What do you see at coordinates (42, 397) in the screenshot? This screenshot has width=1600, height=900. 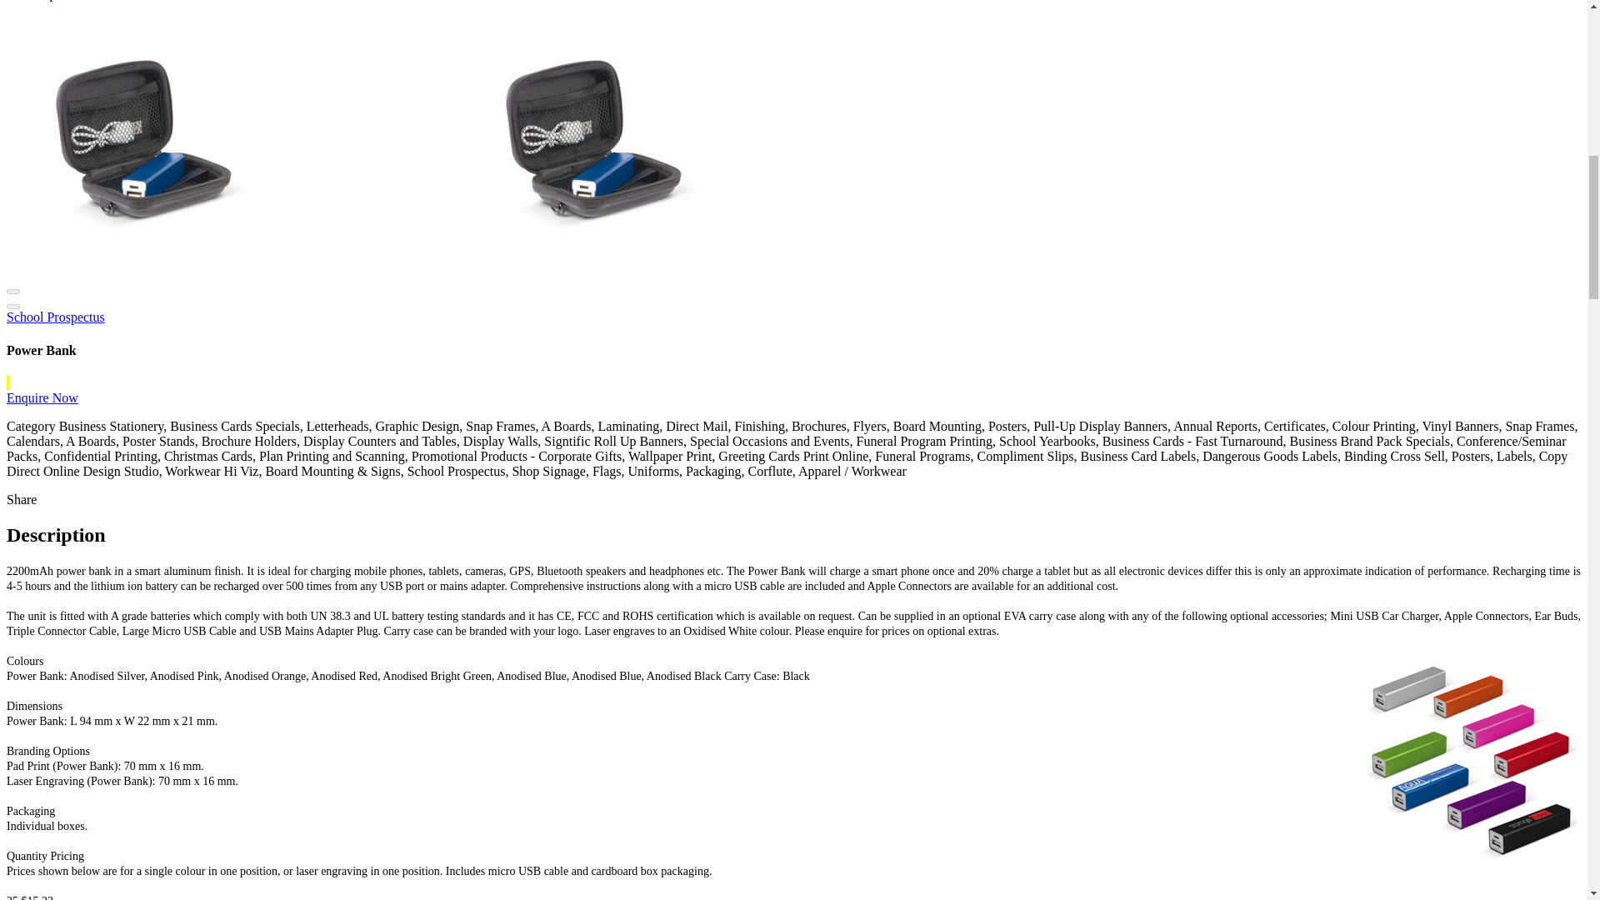 I see `Enquire Now` at bounding box center [42, 397].